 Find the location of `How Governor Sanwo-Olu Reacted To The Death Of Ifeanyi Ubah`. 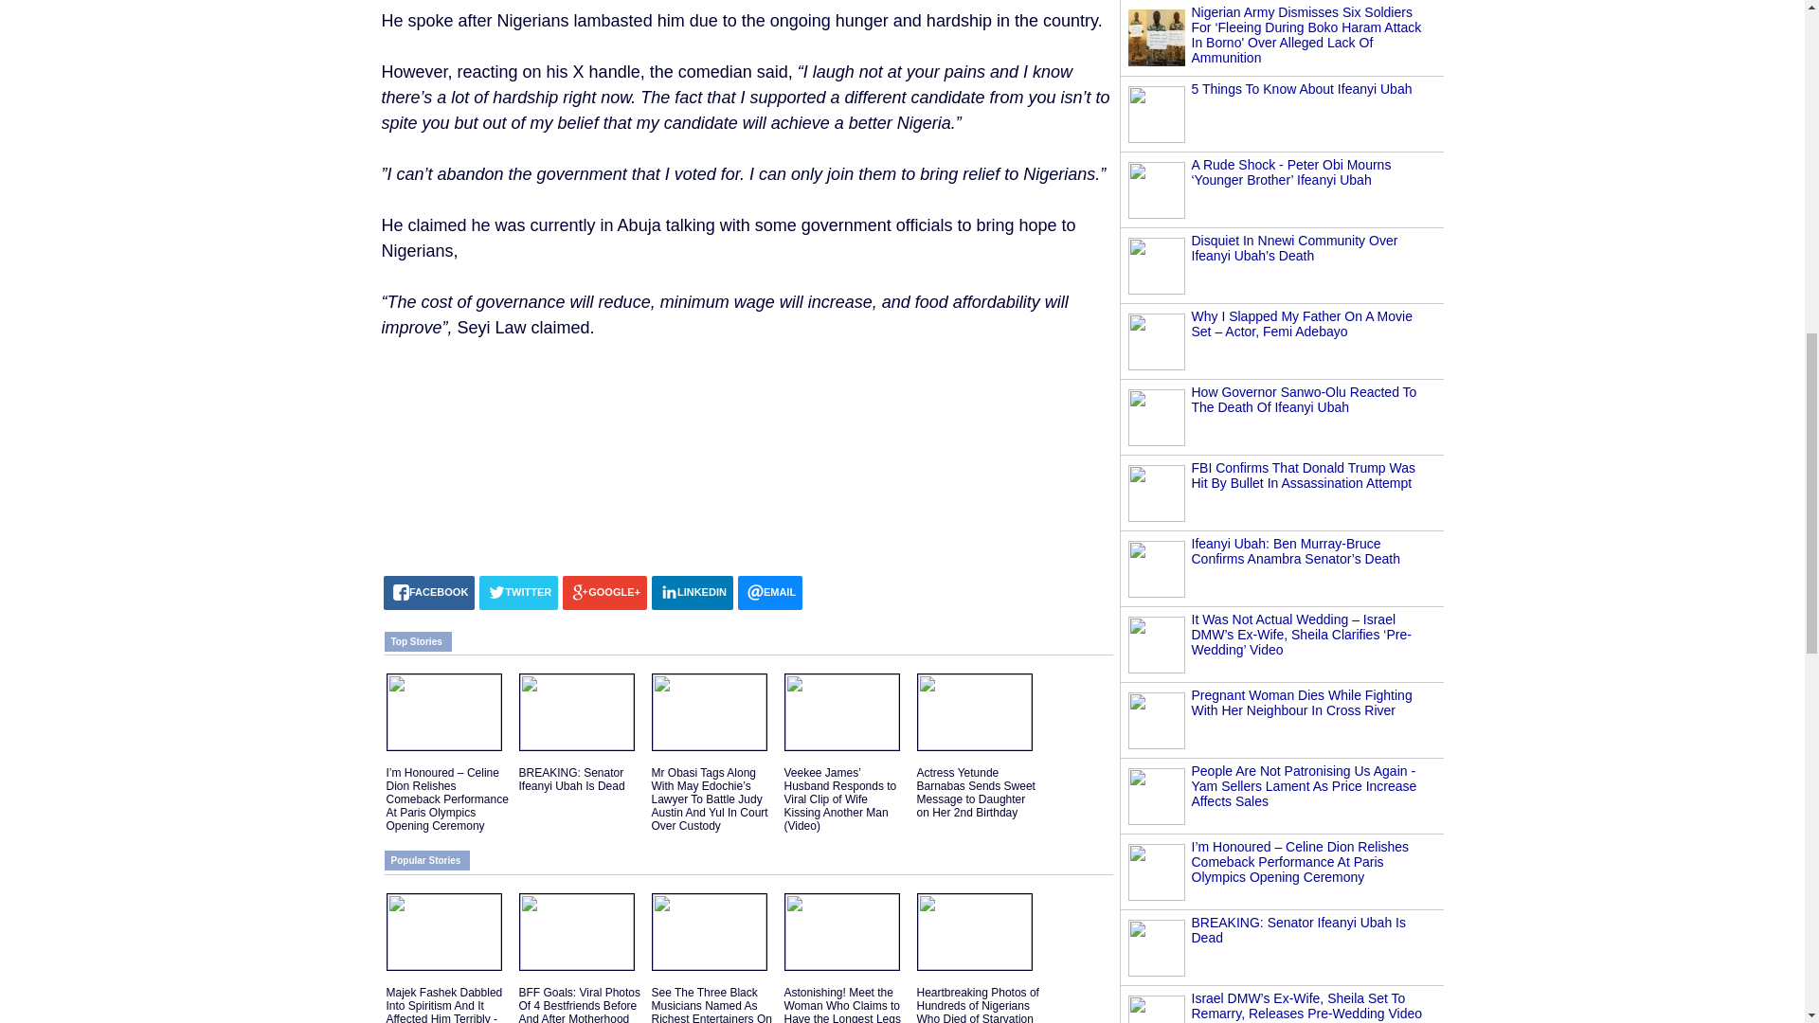

How Governor Sanwo-Olu Reacted To The Death Of Ifeanyi Ubah is located at coordinates (1304, 400).